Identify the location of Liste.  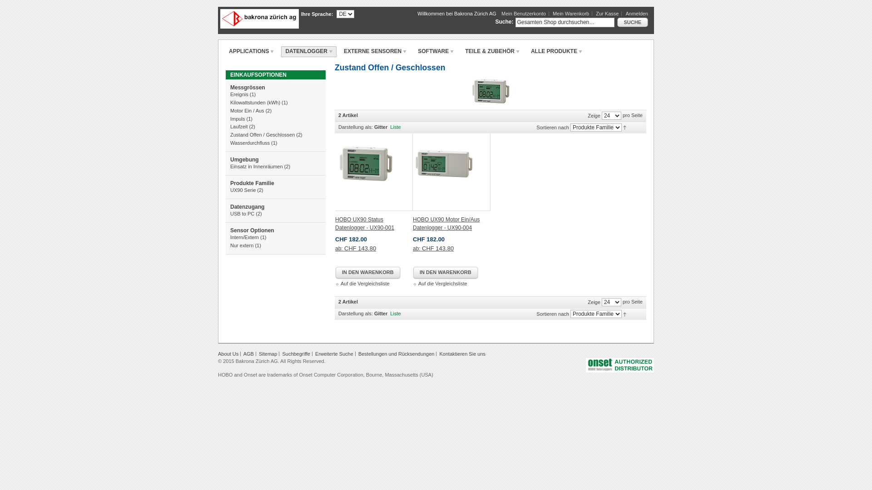
(395, 314).